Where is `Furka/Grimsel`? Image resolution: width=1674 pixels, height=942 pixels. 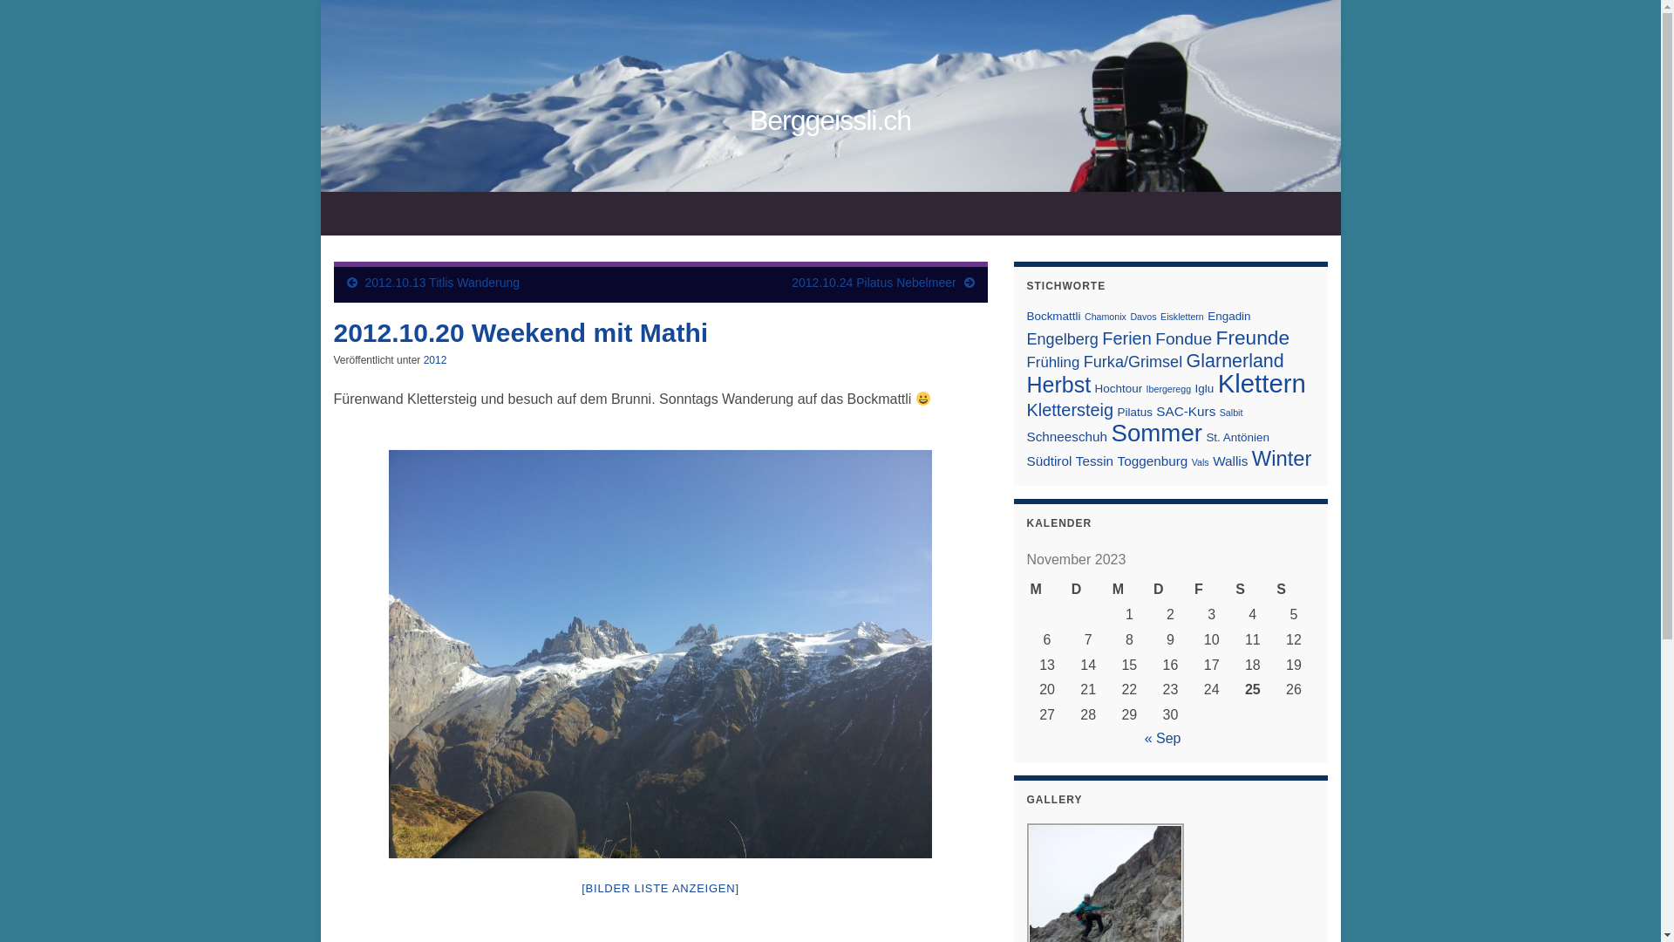
Furka/Grimsel is located at coordinates (1133, 362).